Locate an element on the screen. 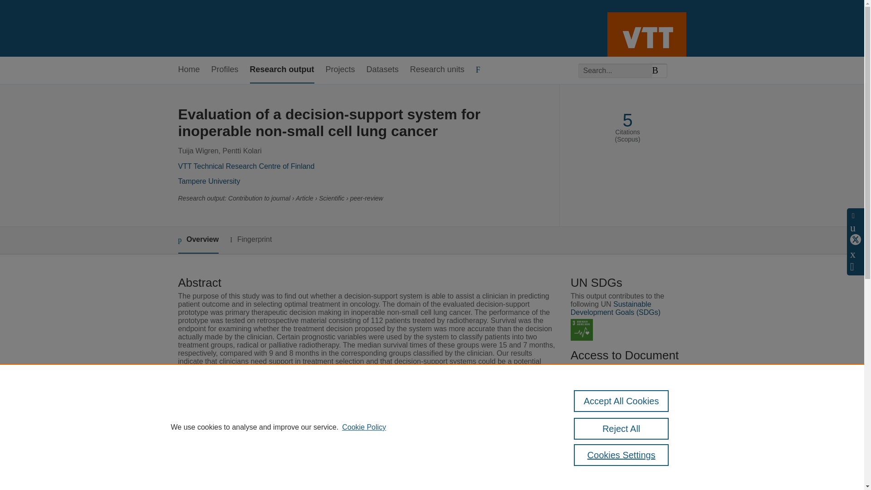 This screenshot has width=871, height=490. Tampere University is located at coordinates (209, 181).